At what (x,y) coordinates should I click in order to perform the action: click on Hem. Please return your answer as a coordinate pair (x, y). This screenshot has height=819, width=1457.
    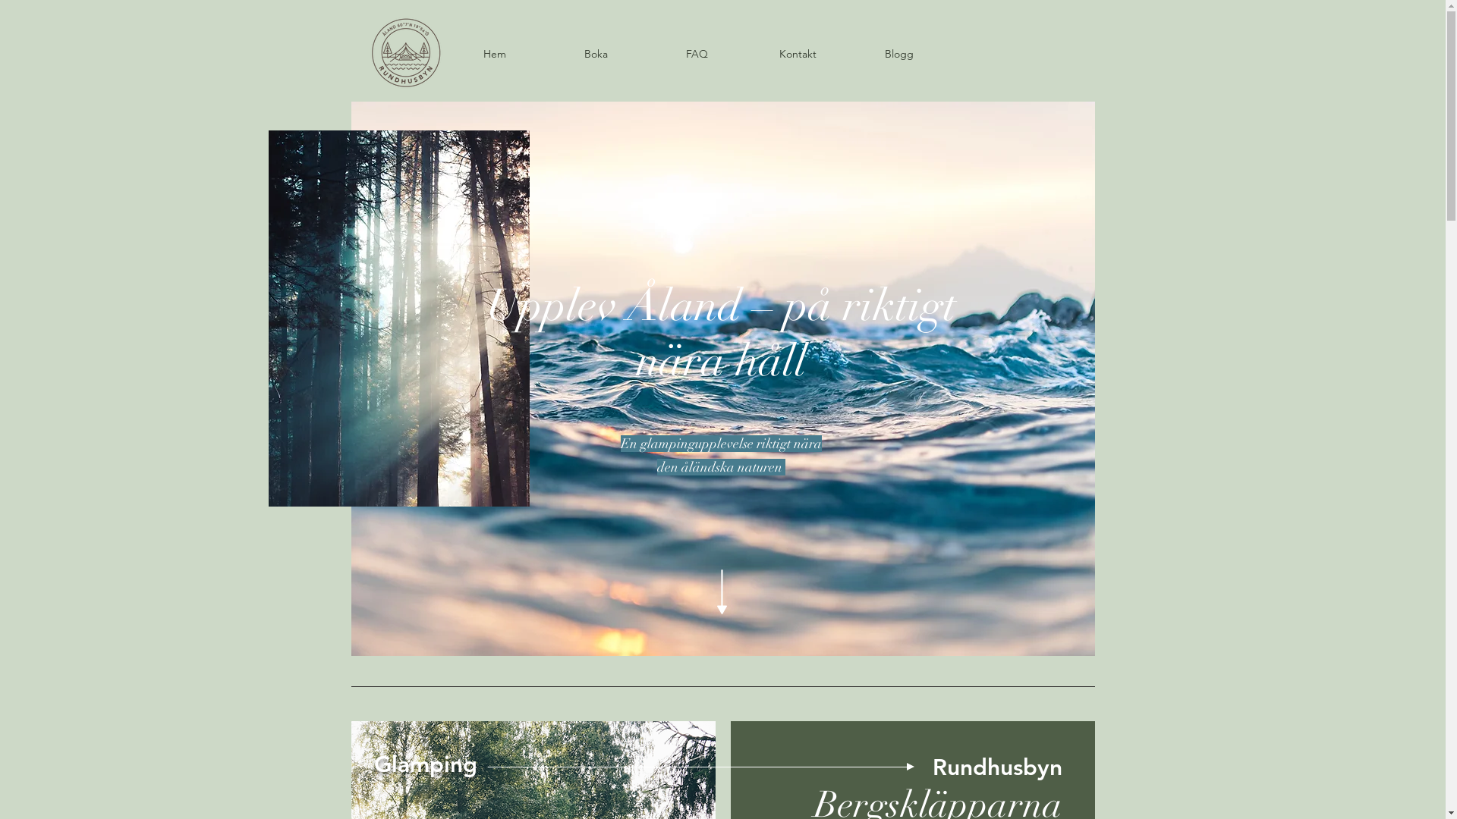
    Looking at the image, I should click on (494, 54).